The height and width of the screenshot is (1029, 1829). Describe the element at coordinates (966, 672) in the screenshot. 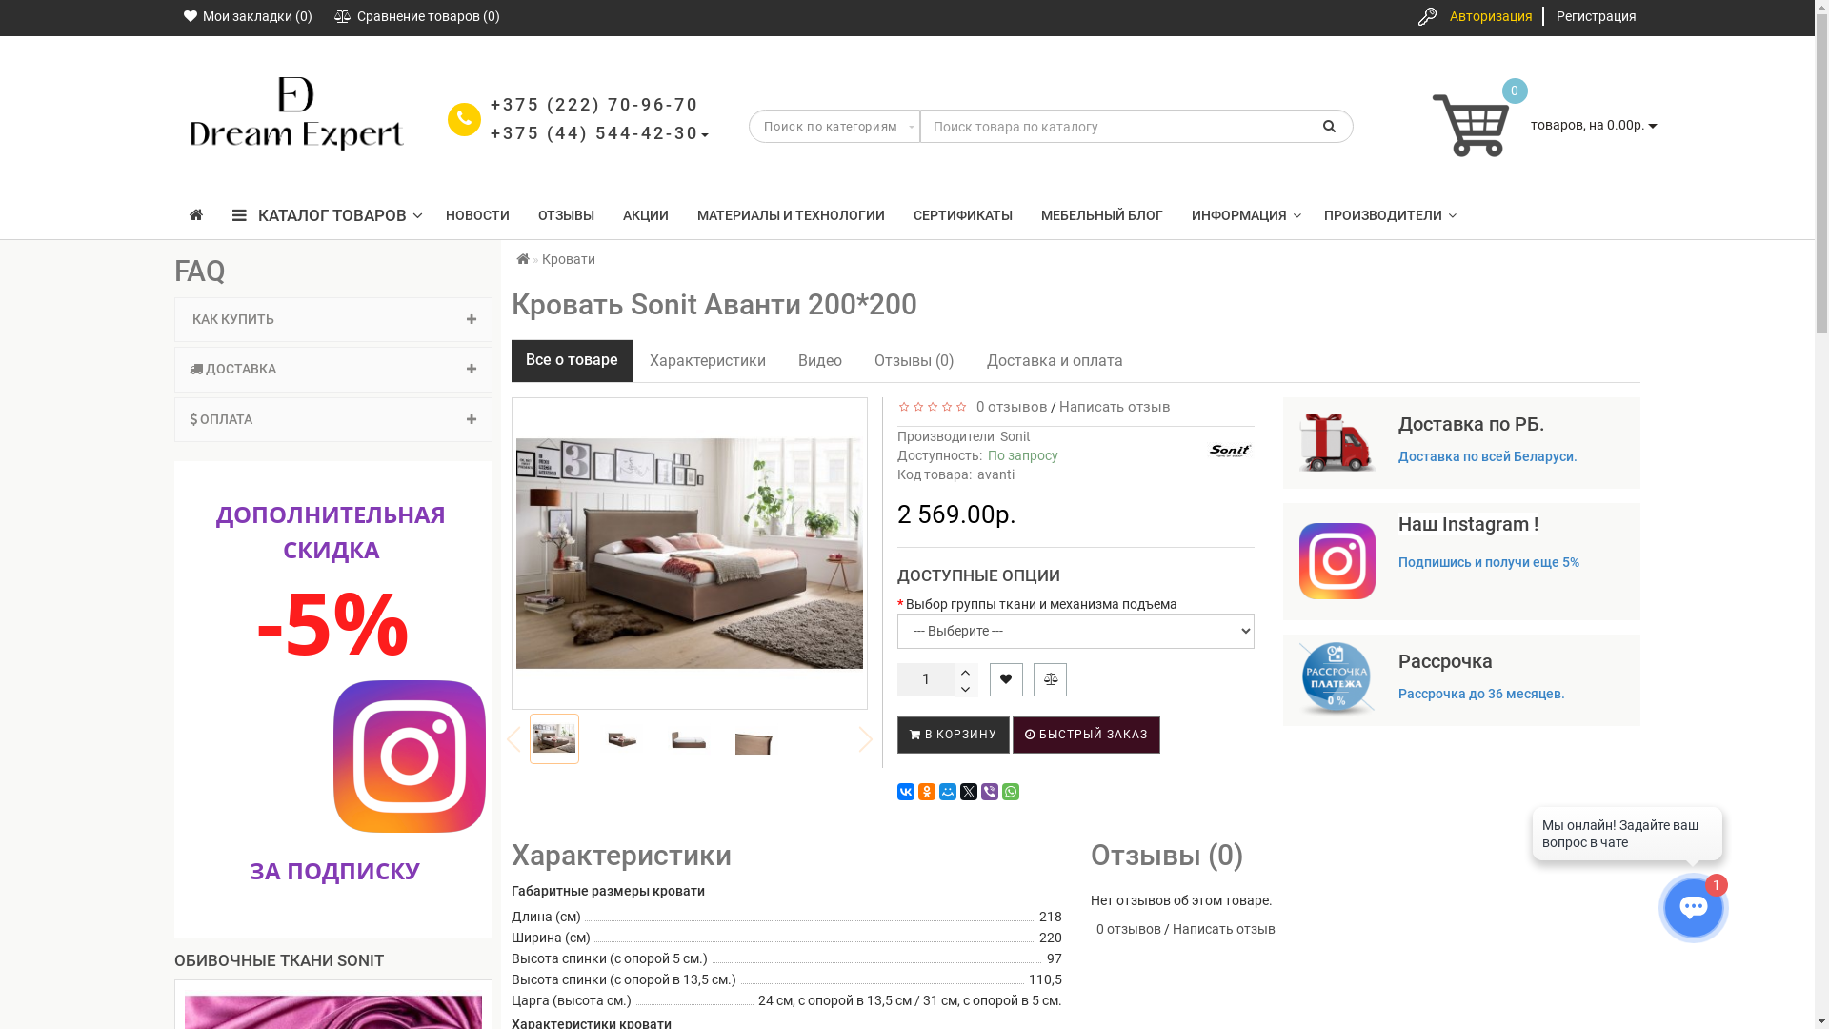

I see ` ` at that location.